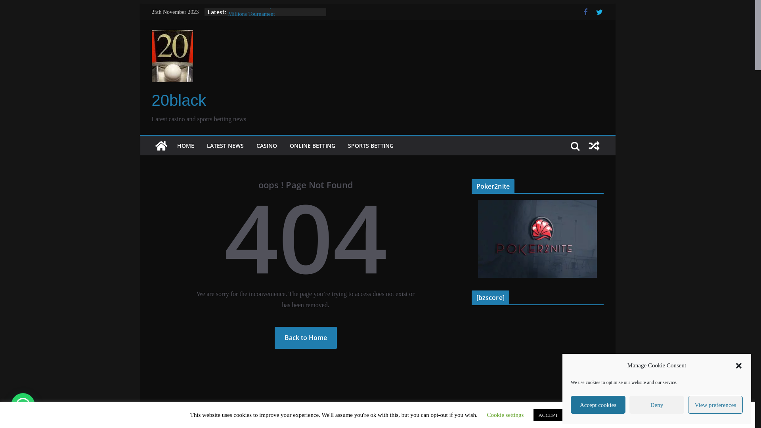 Image resolution: width=761 pixels, height=428 pixels. Describe the element at coordinates (715, 405) in the screenshot. I see `View preferences` at that location.